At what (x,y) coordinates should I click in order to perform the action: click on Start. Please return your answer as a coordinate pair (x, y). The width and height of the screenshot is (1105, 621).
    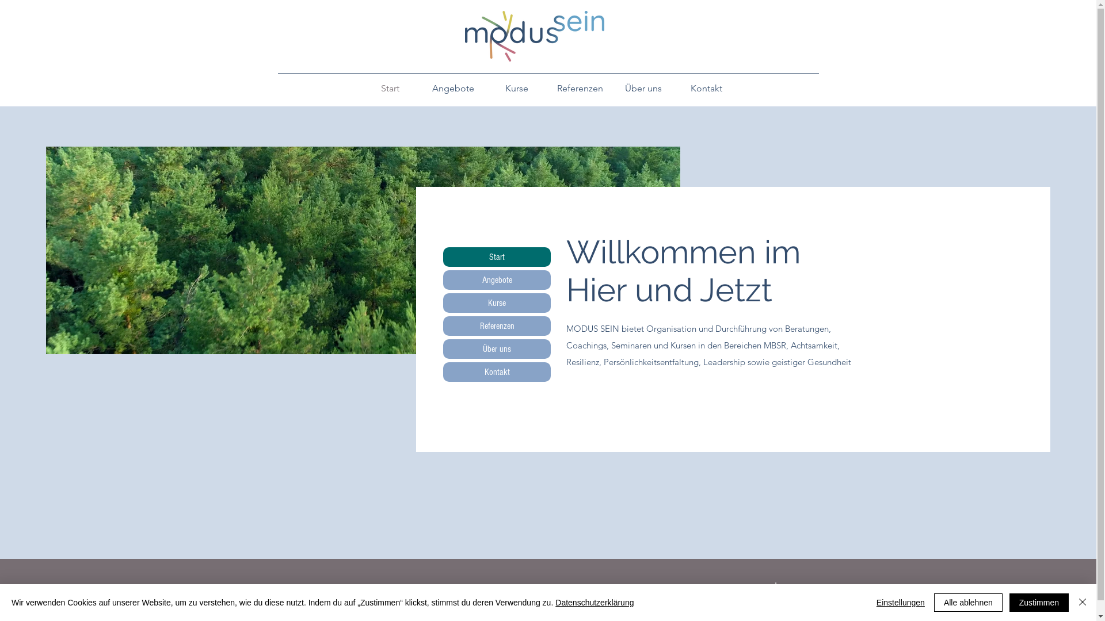
    Looking at the image, I should click on (497, 257).